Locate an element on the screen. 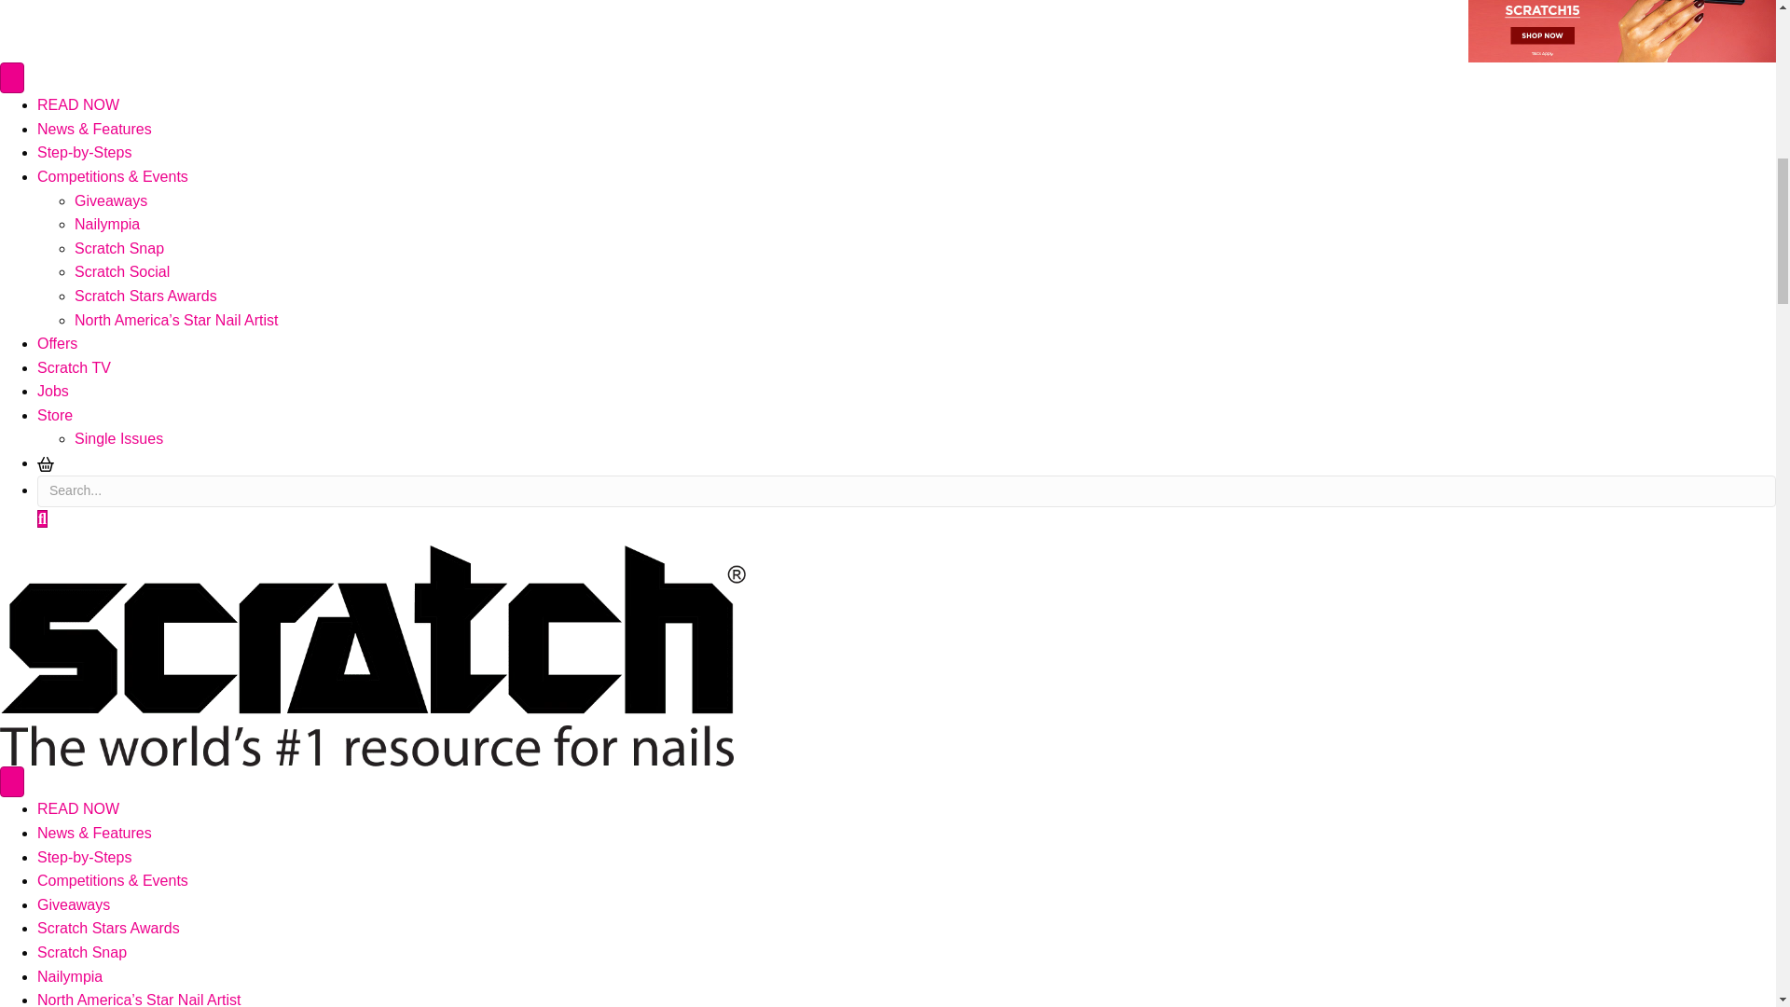  READ NOW is located at coordinates (78, 807).